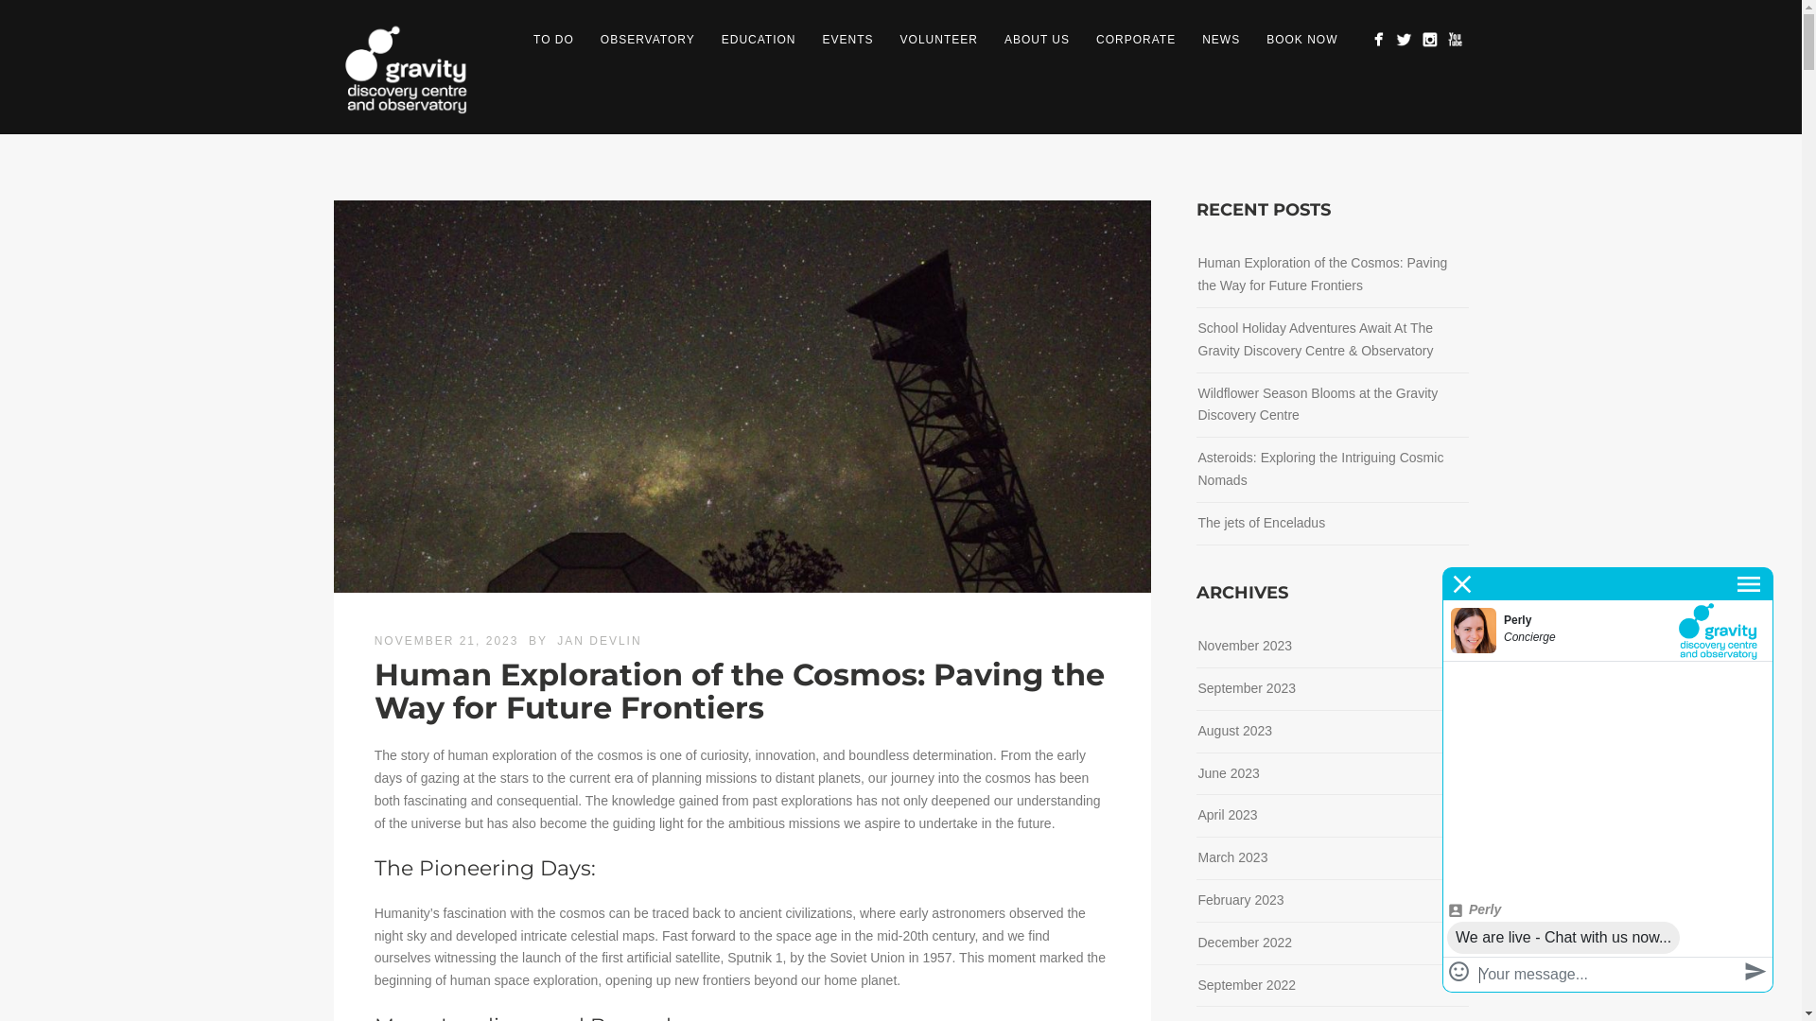  I want to click on The jets of Enceladus, so click(1262, 523).